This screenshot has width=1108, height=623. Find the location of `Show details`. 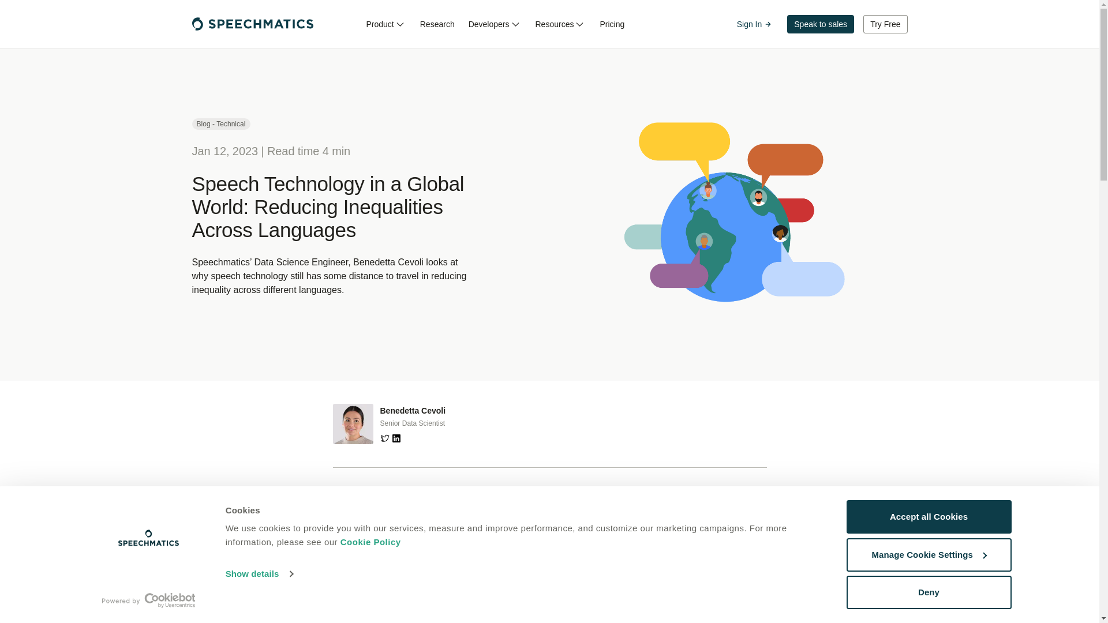

Show details is located at coordinates (259, 573).